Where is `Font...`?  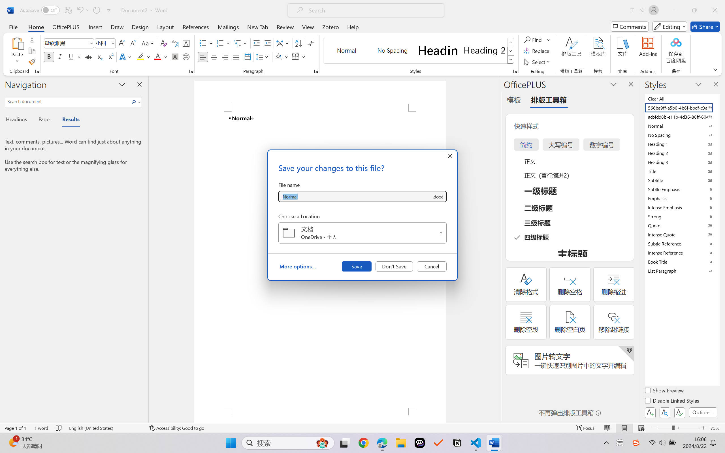
Font... is located at coordinates (191, 71).